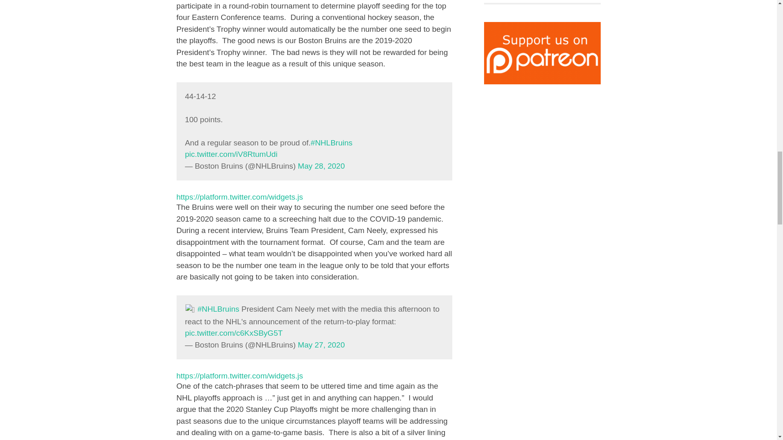 The image size is (783, 440). I want to click on May 28, 2020, so click(321, 166).